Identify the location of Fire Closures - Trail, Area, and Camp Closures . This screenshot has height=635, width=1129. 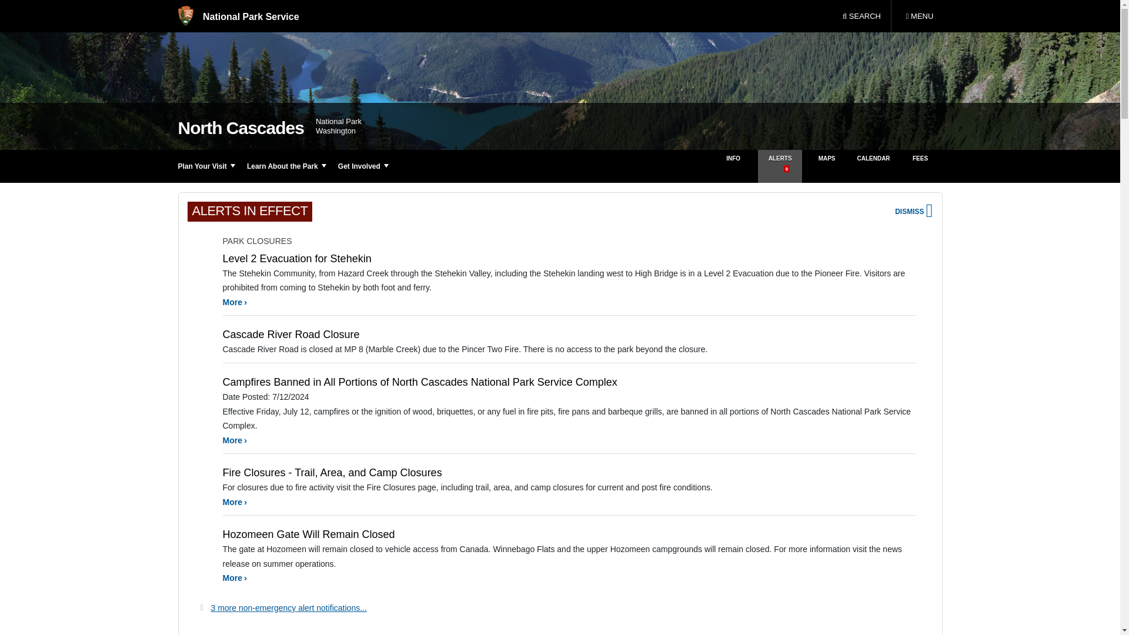
(919, 16).